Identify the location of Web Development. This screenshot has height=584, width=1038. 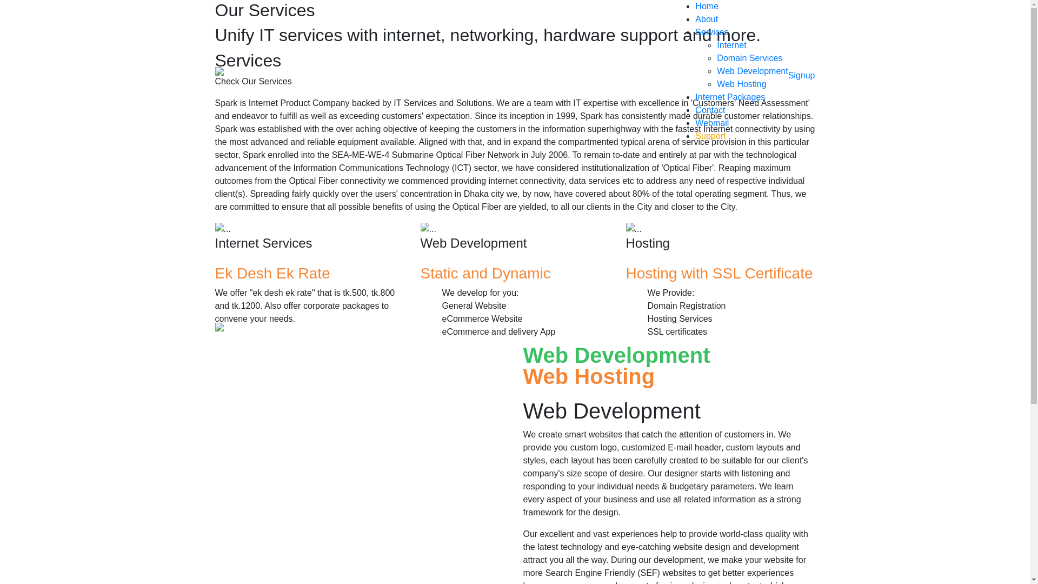
(753, 71).